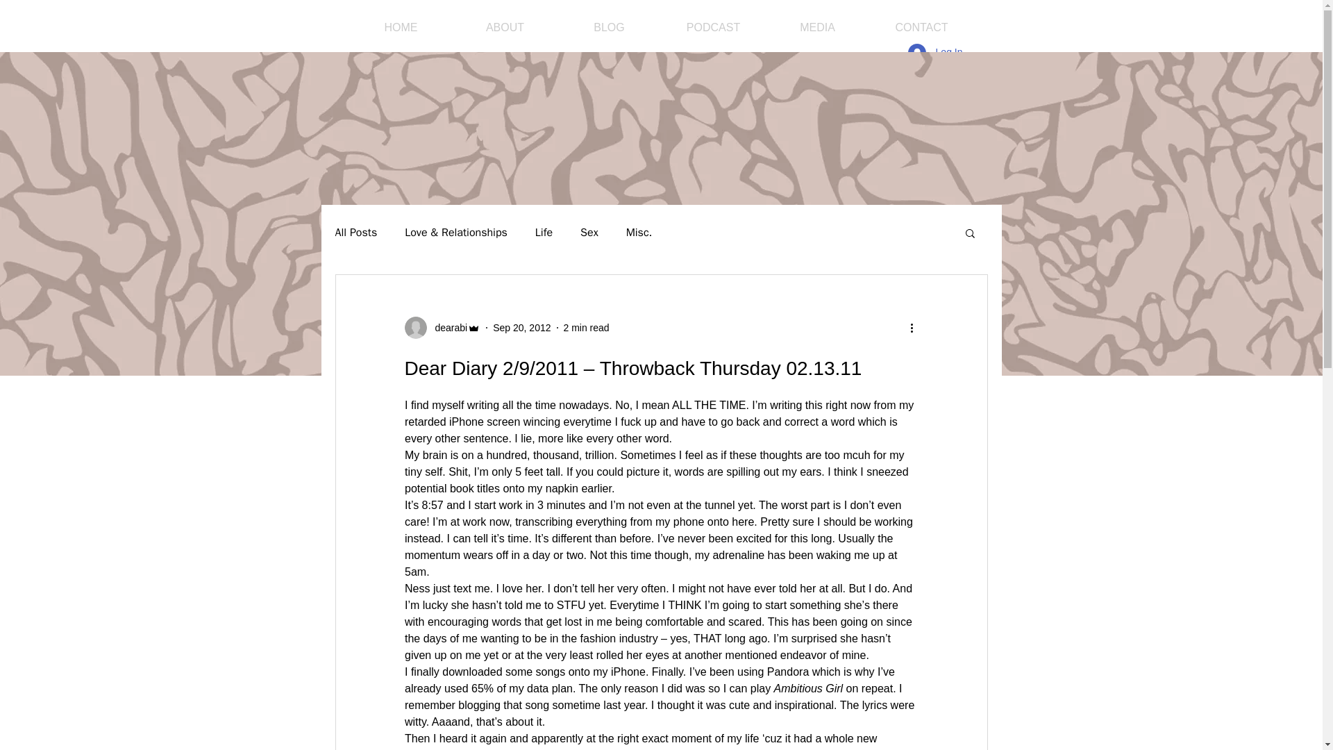 This screenshot has width=1333, height=750. What do you see at coordinates (921, 28) in the screenshot?
I see `CONTACT` at bounding box center [921, 28].